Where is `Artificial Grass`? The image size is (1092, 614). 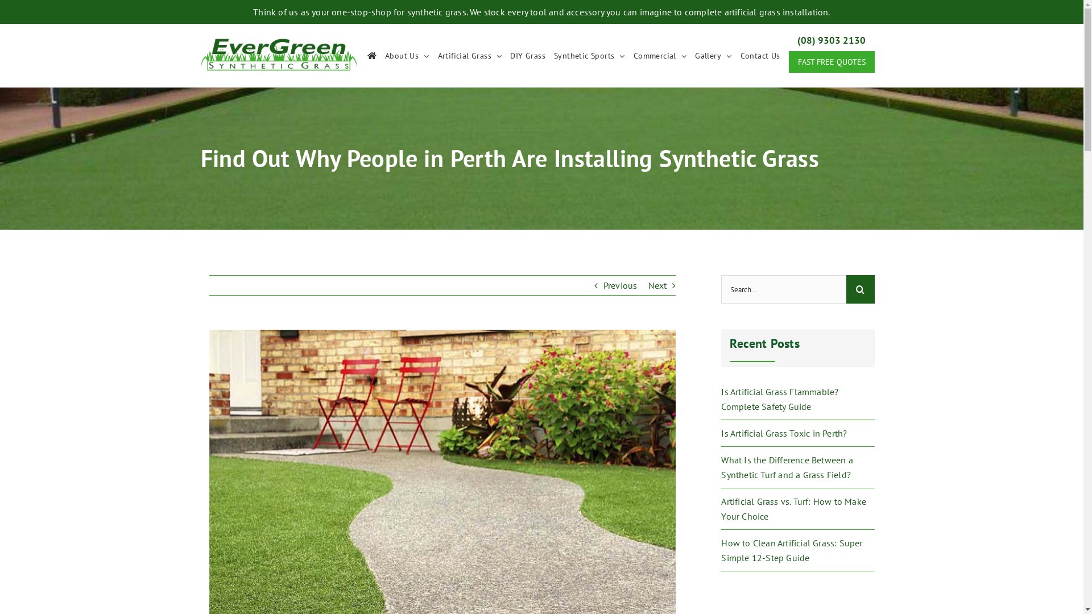
Artificial Grass is located at coordinates (470, 56).